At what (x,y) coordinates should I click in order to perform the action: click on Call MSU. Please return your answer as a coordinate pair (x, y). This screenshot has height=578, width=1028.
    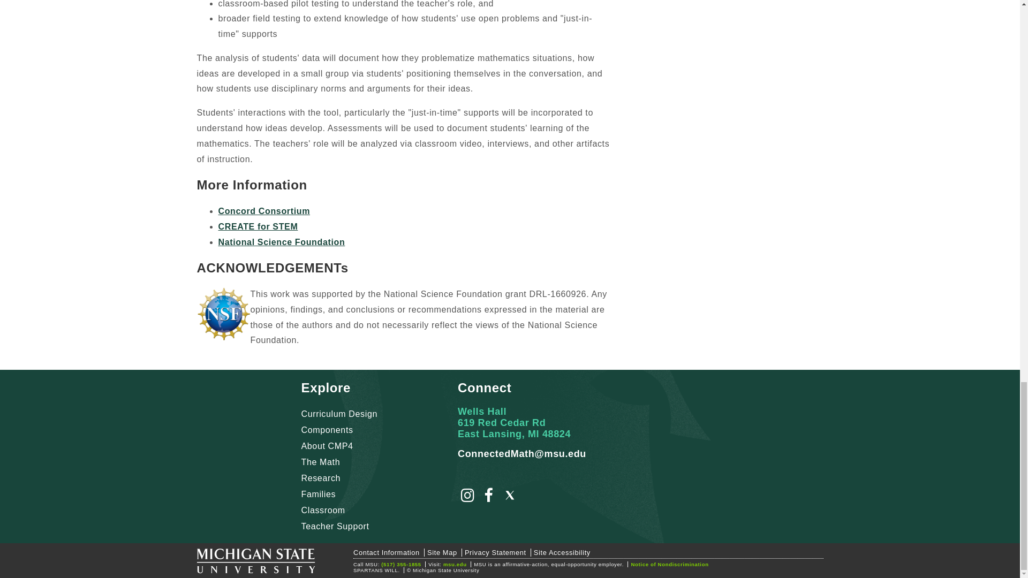
    Looking at the image, I should click on (402, 564).